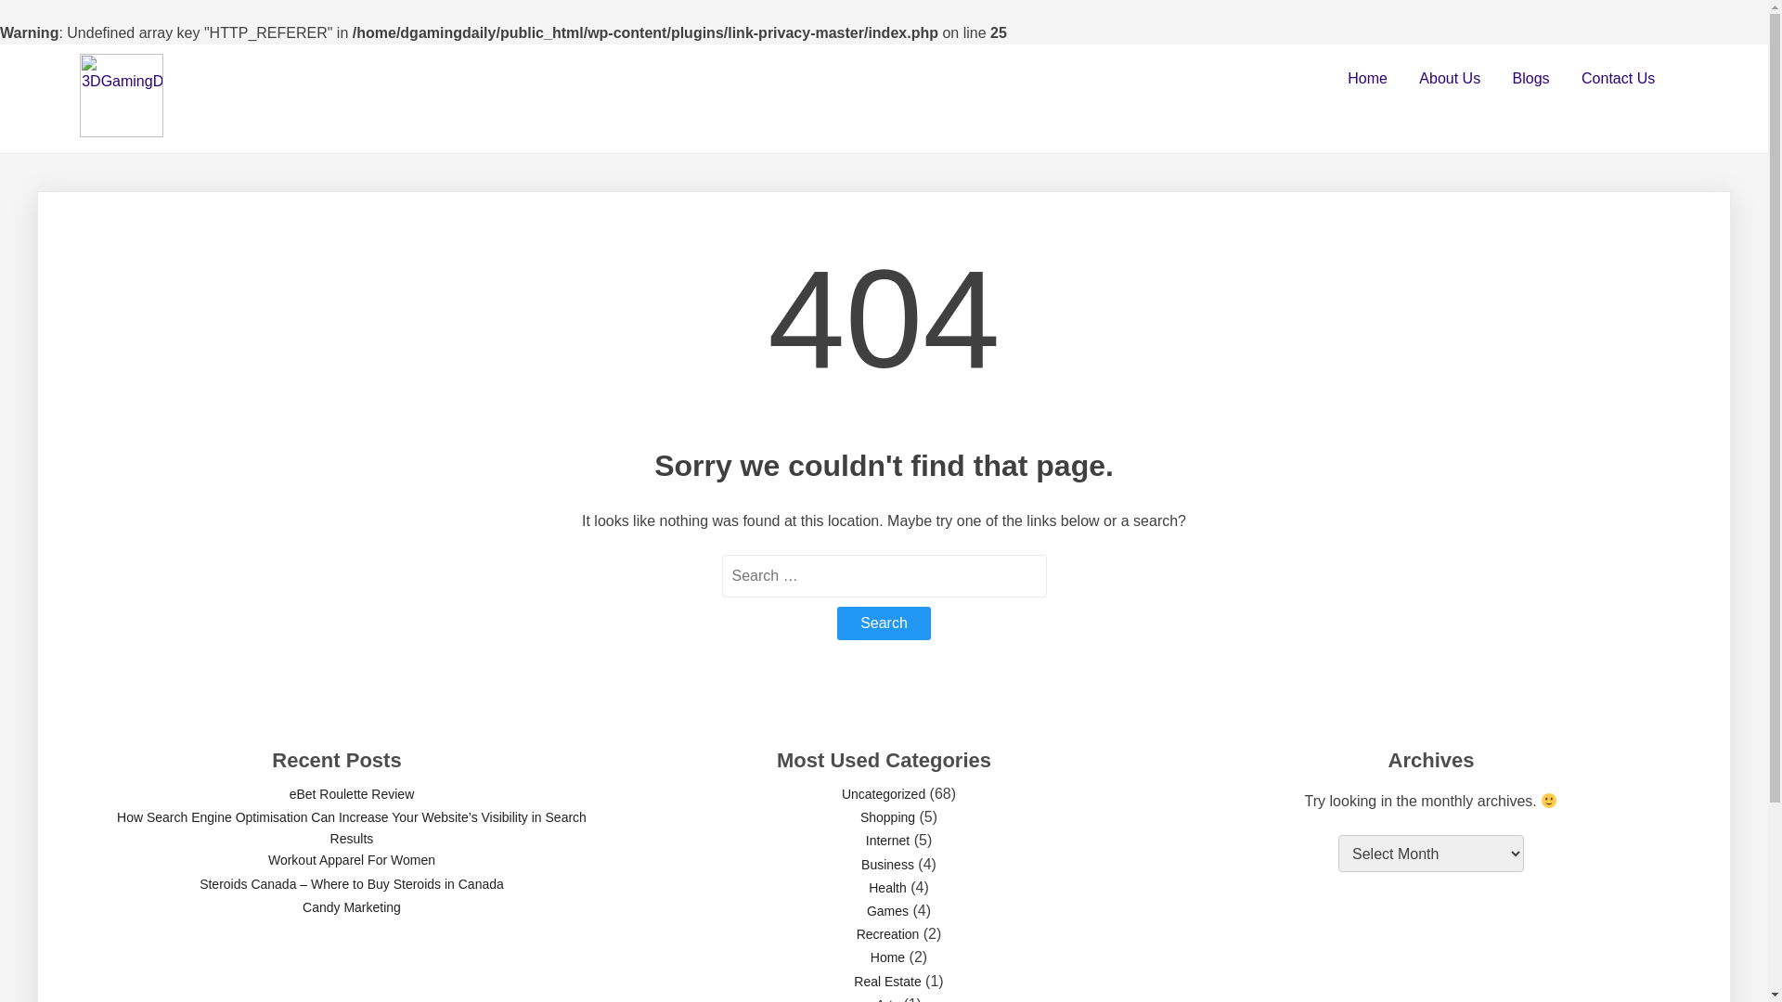  Describe the element at coordinates (1368, 79) in the screenshot. I see `Home` at that location.